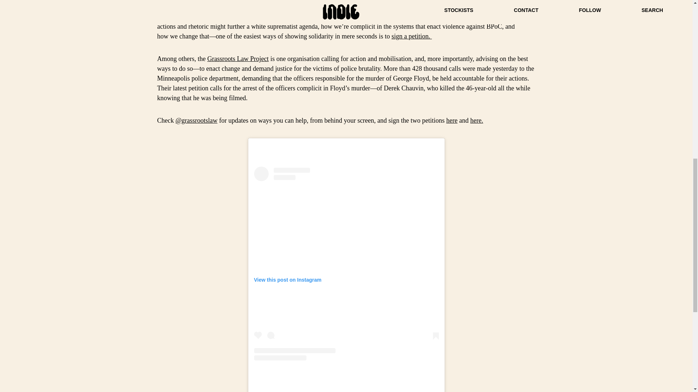 The width and height of the screenshot is (698, 392). Describe the element at coordinates (477, 121) in the screenshot. I see `here.` at that location.